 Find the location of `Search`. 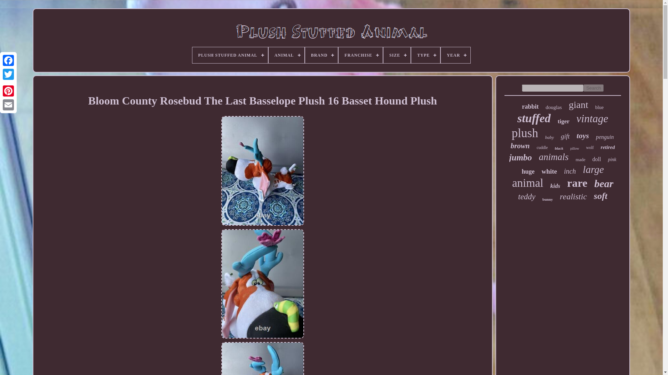

Search is located at coordinates (594, 88).